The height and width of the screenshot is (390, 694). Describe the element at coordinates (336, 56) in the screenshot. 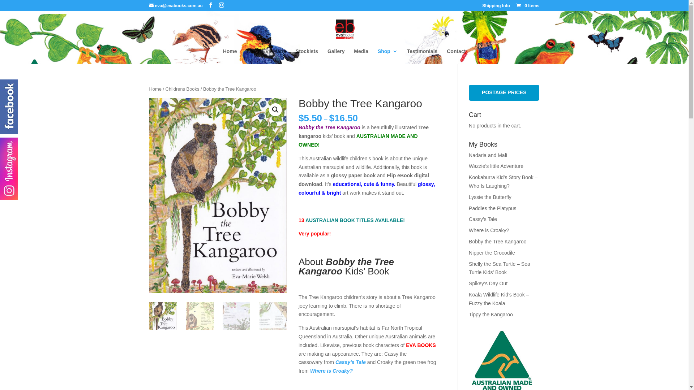

I see `Gallery` at that location.